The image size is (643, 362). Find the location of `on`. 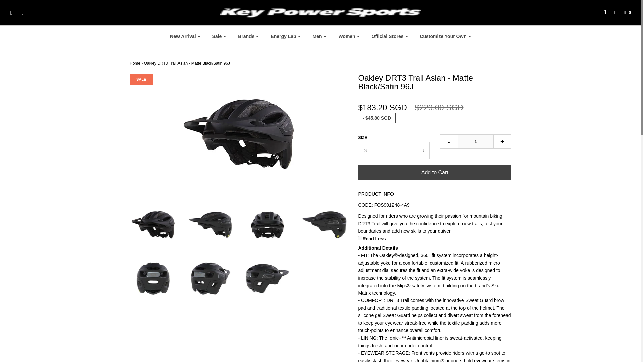

on is located at coordinates (360, 238).